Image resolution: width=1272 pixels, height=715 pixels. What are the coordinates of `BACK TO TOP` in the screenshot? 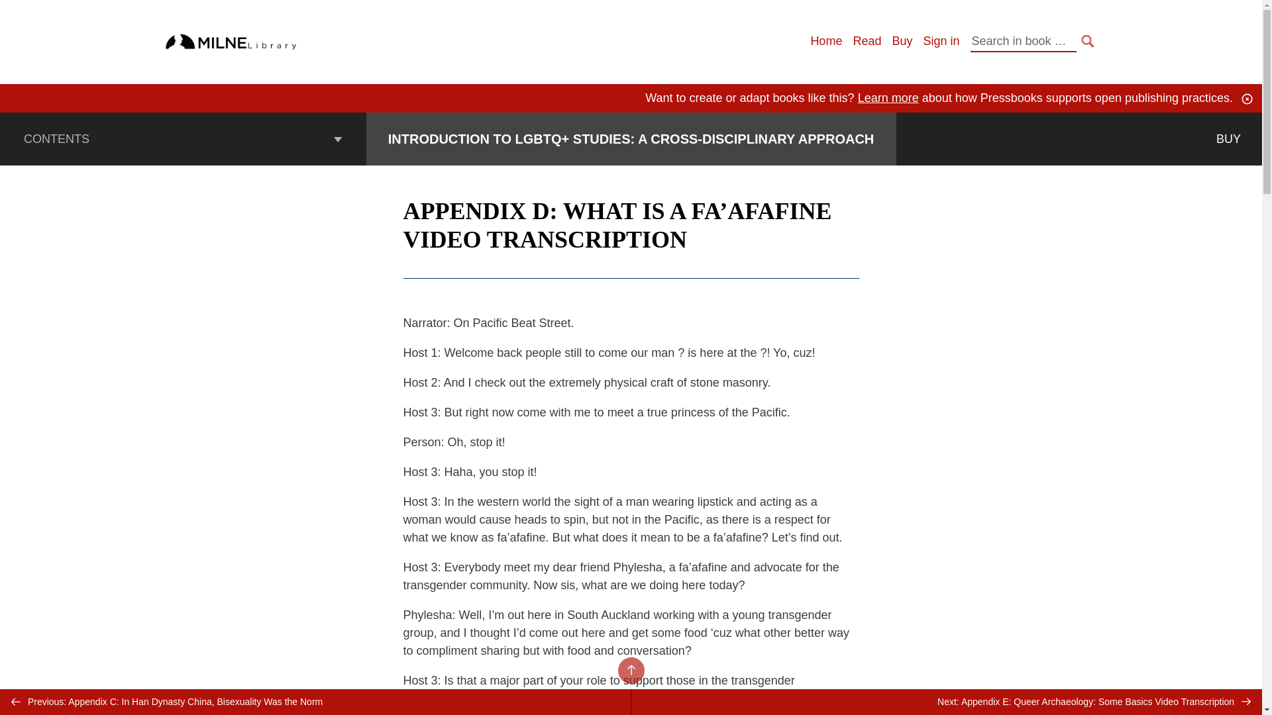 It's located at (630, 670).